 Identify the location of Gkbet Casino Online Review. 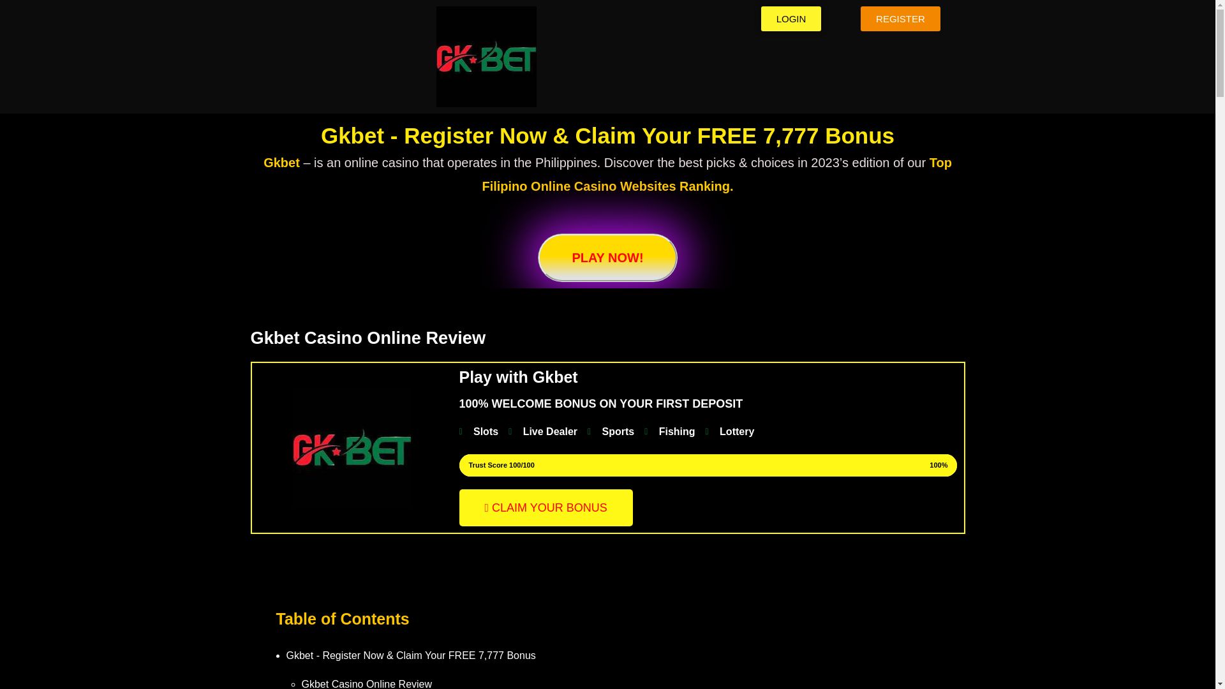
(367, 338).